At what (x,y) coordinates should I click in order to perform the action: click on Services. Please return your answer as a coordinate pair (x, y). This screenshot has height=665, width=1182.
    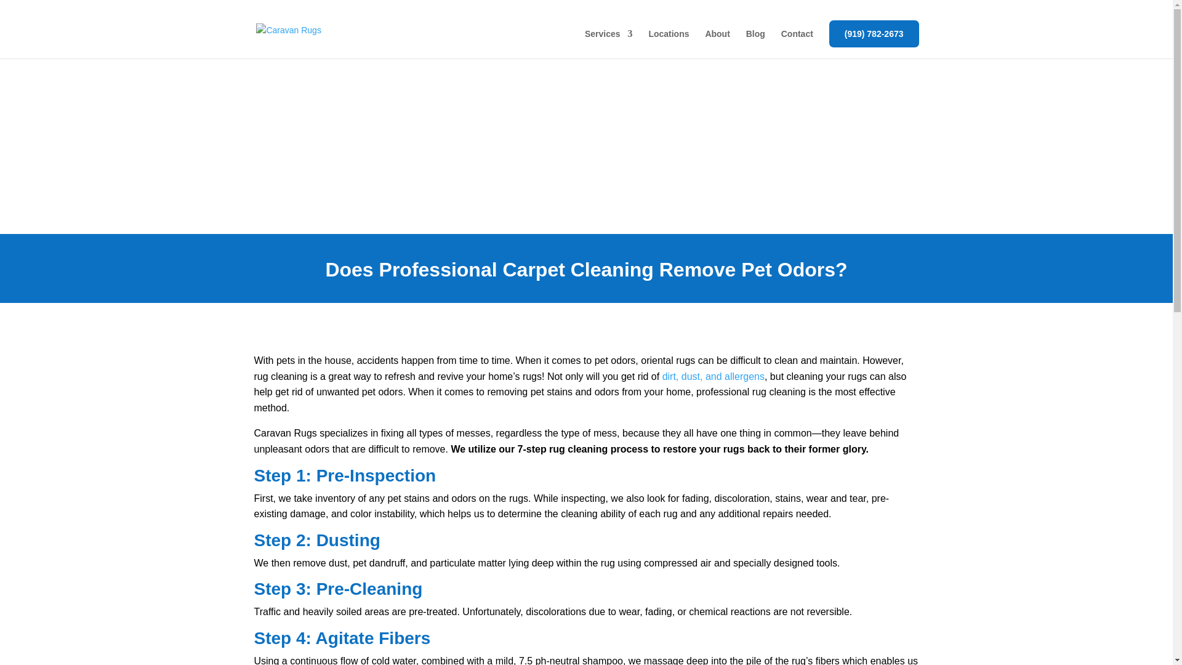
    Looking at the image, I should click on (608, 44).